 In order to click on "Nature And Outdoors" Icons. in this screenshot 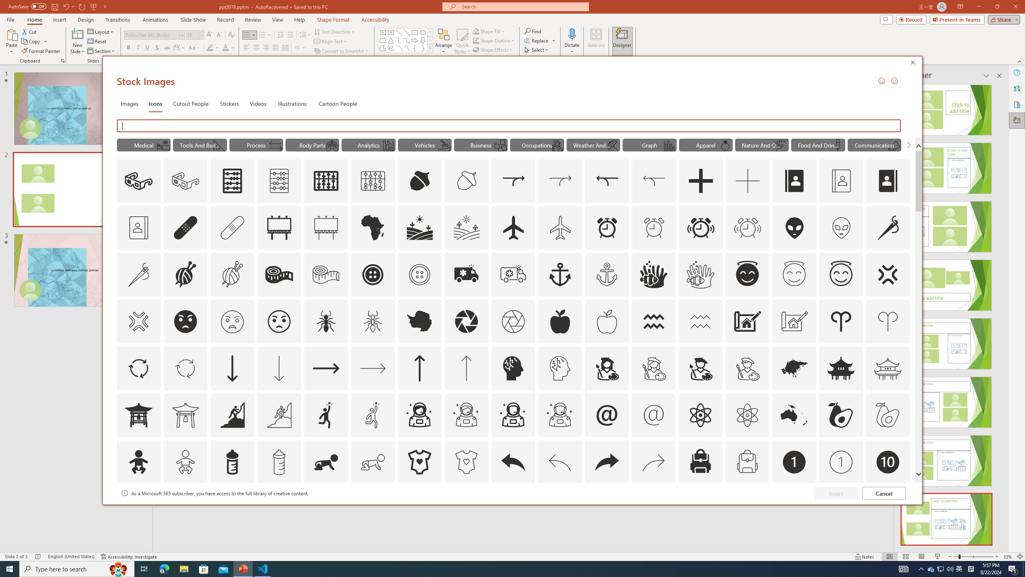, I will do `click(762, 145)`.